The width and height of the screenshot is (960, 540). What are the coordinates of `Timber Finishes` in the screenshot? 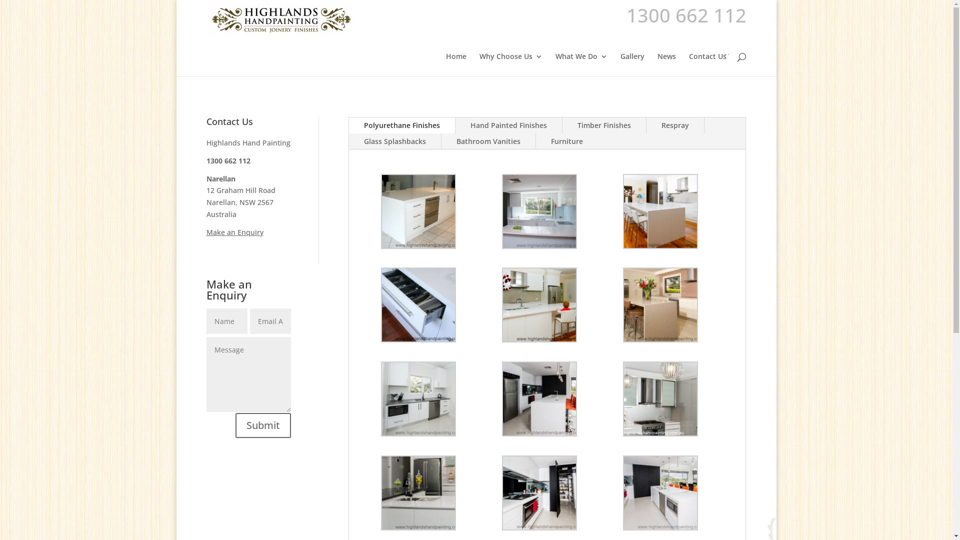 It's located at (604, 125).